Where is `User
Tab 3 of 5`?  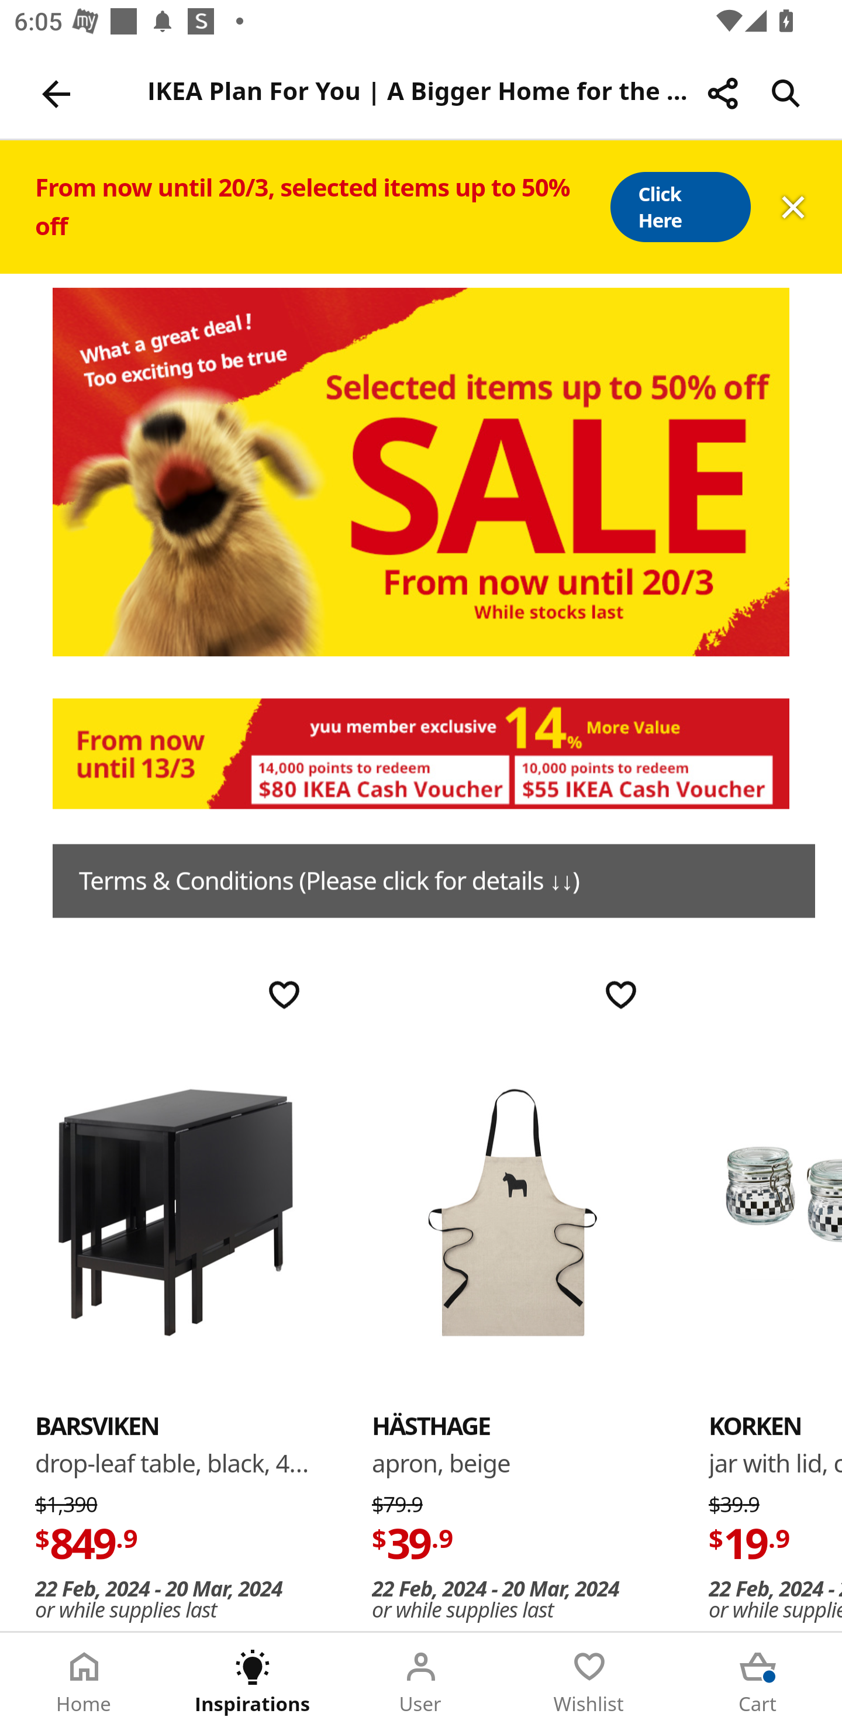 User
Tab 3 of 5 is located at coordinates (421, 1682).